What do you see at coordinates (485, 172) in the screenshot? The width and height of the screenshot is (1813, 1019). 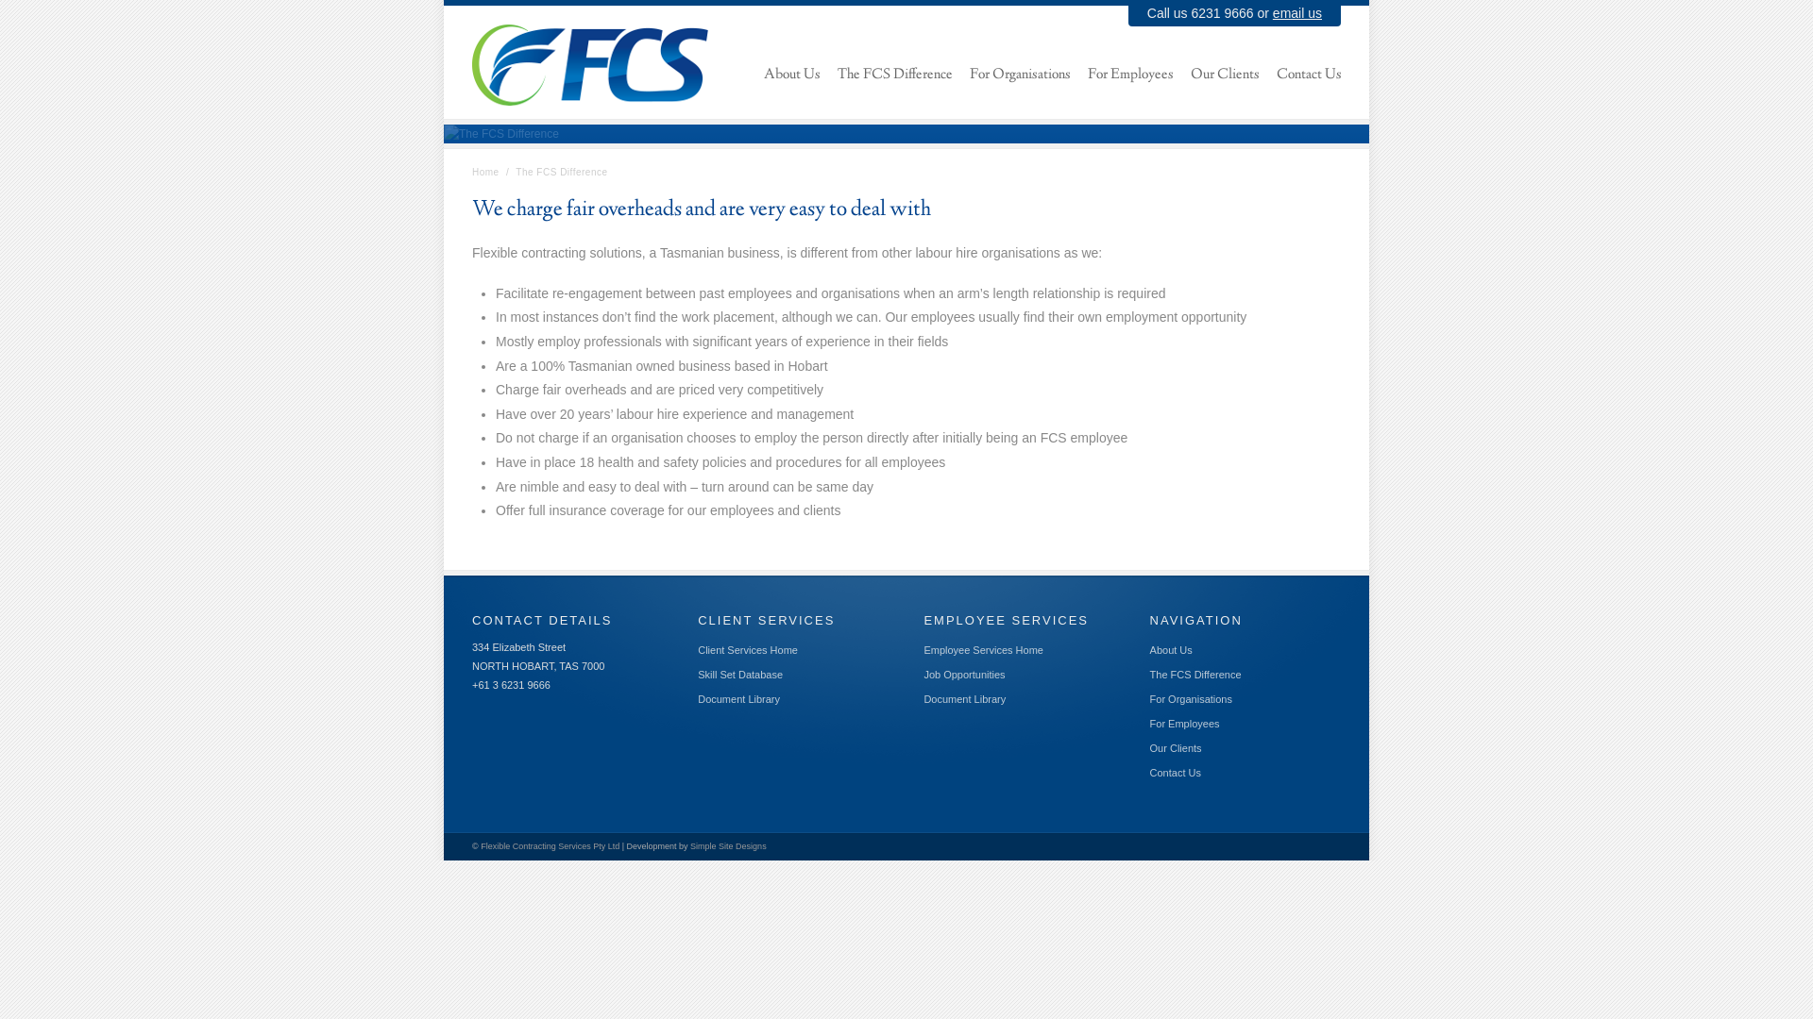 I see `Home` at bounding box center [485, 172].